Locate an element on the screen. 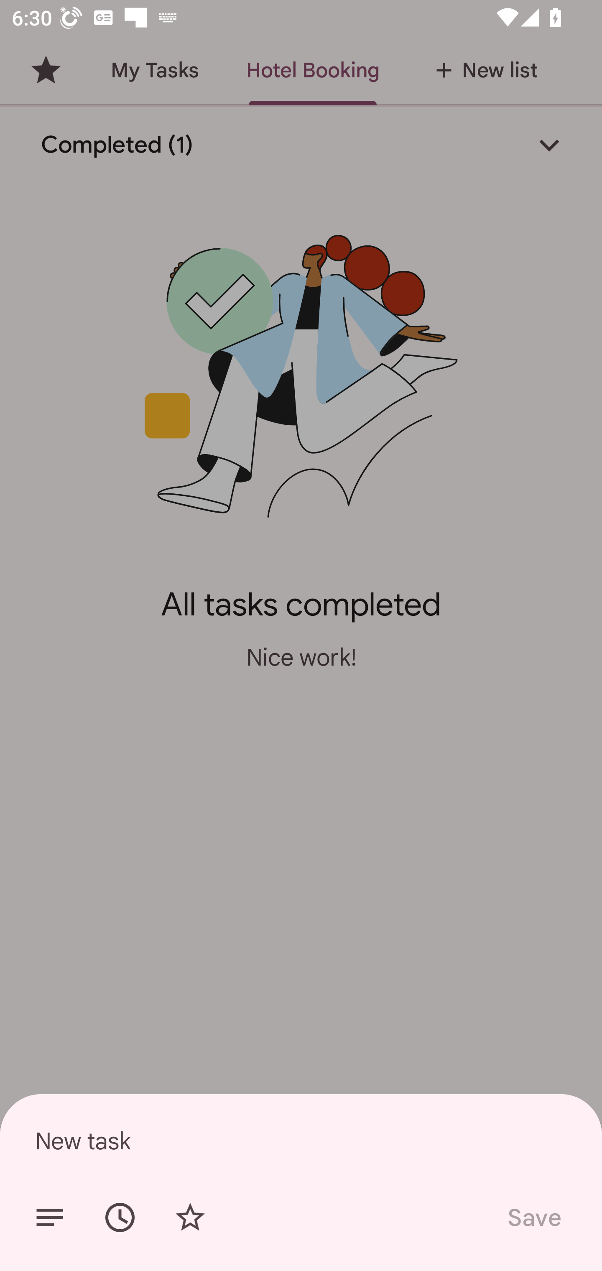 Image resolution: width=602 pixels, height=1271 pixels. New task is located at coordinates (301, 1141).